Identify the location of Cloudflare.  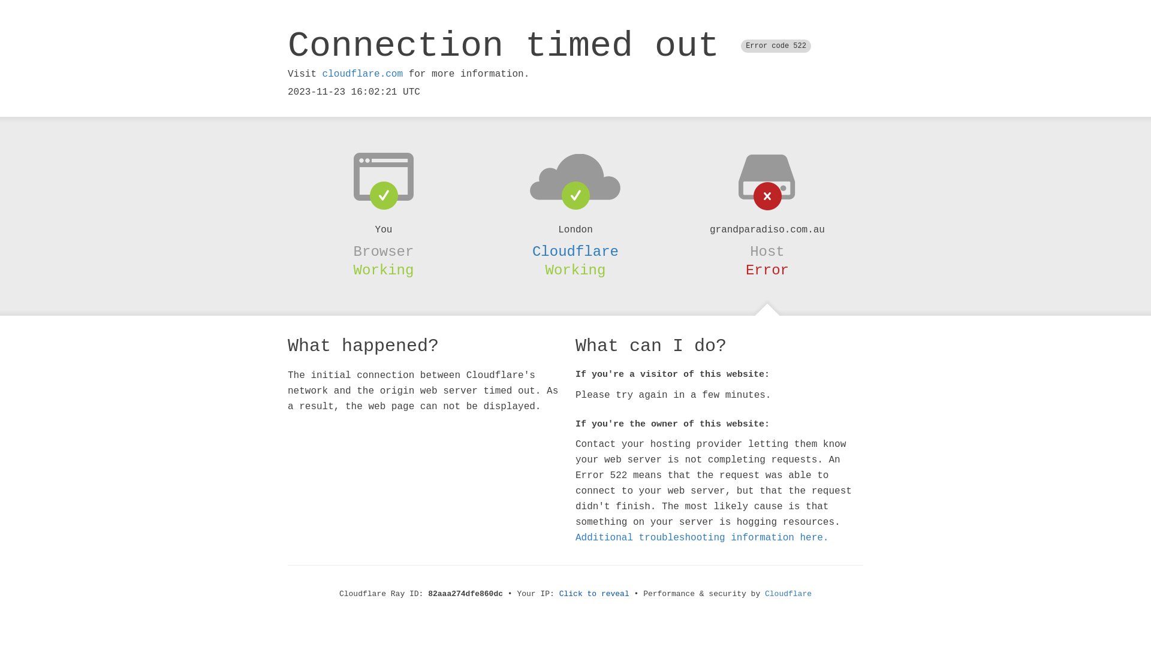
(788, 594).